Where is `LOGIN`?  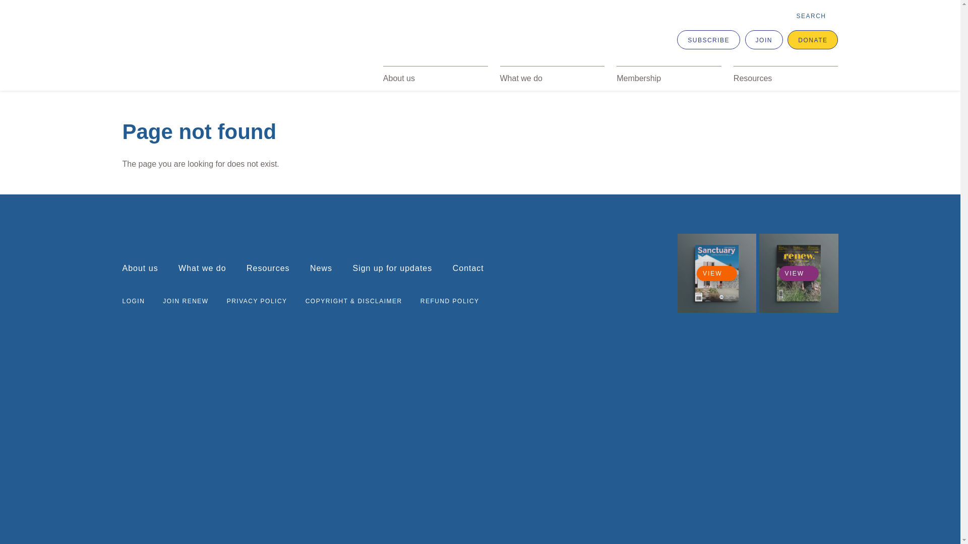 LOGIN is located at coordinates (133, 301).